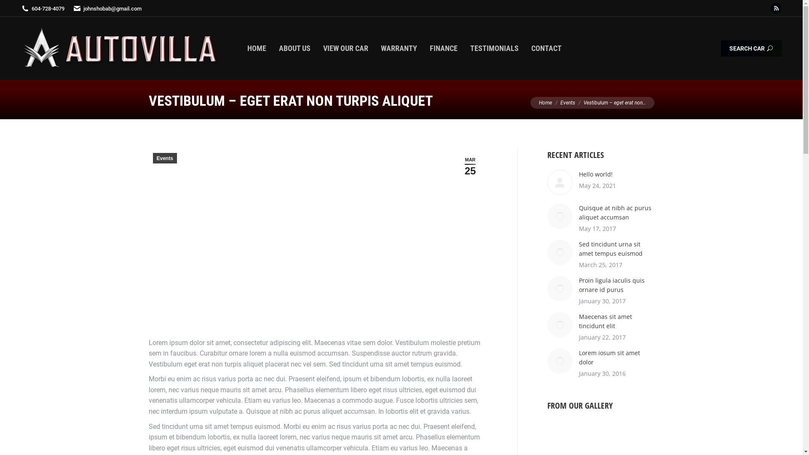  What do you see at coordinates (617, 358) in the screenshot?
I see `Lorem iosum sit amet dolor` at bounding box center [617, 358].